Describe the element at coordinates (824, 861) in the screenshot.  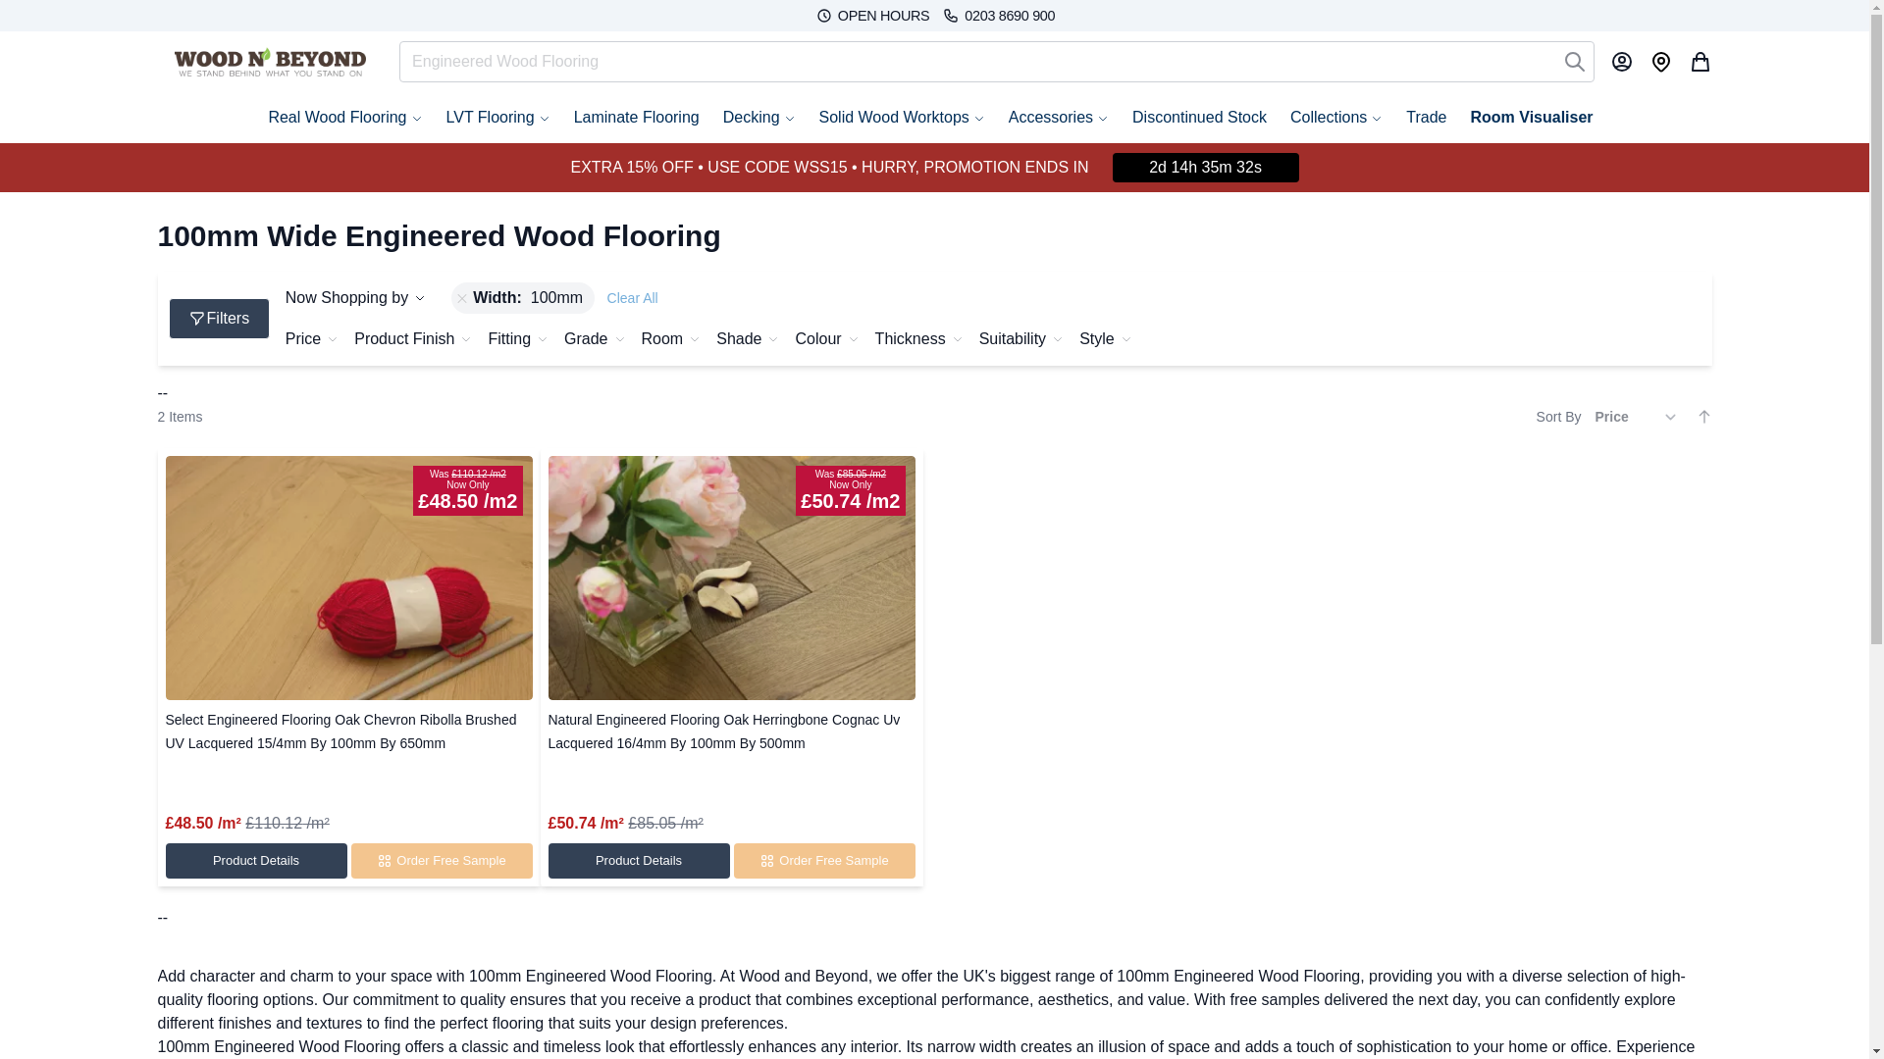
I see `Order Sample` at that location.